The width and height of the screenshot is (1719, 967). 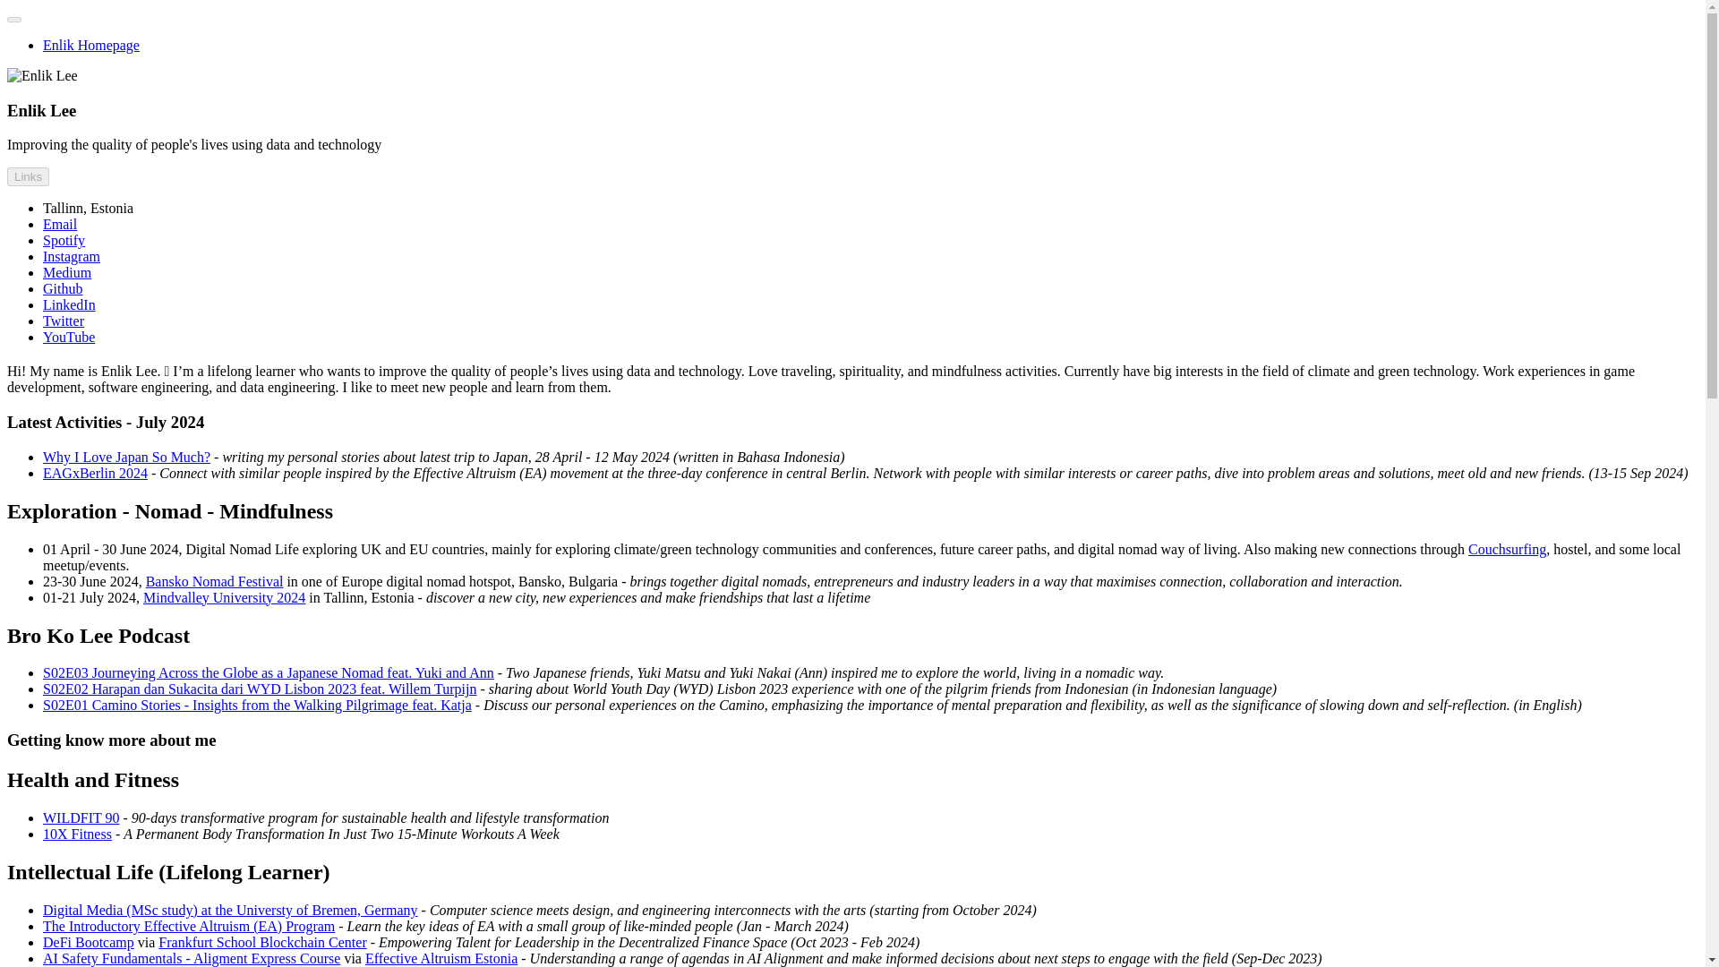 I want to click on Why I Love Japan So Much?, so click(x=126, y=457).